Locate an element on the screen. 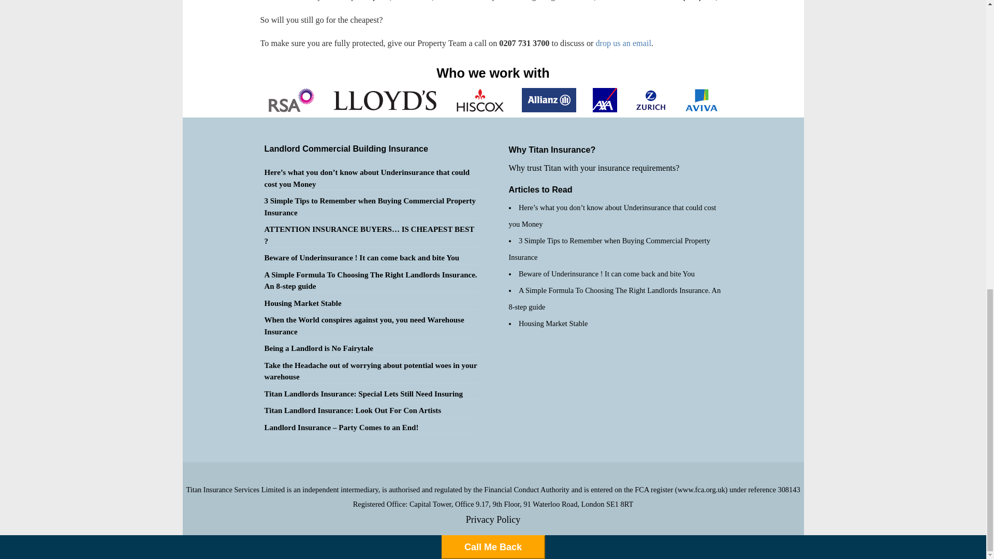  Being a Landlord is No Fairytale is located at coordinates (318, 348).